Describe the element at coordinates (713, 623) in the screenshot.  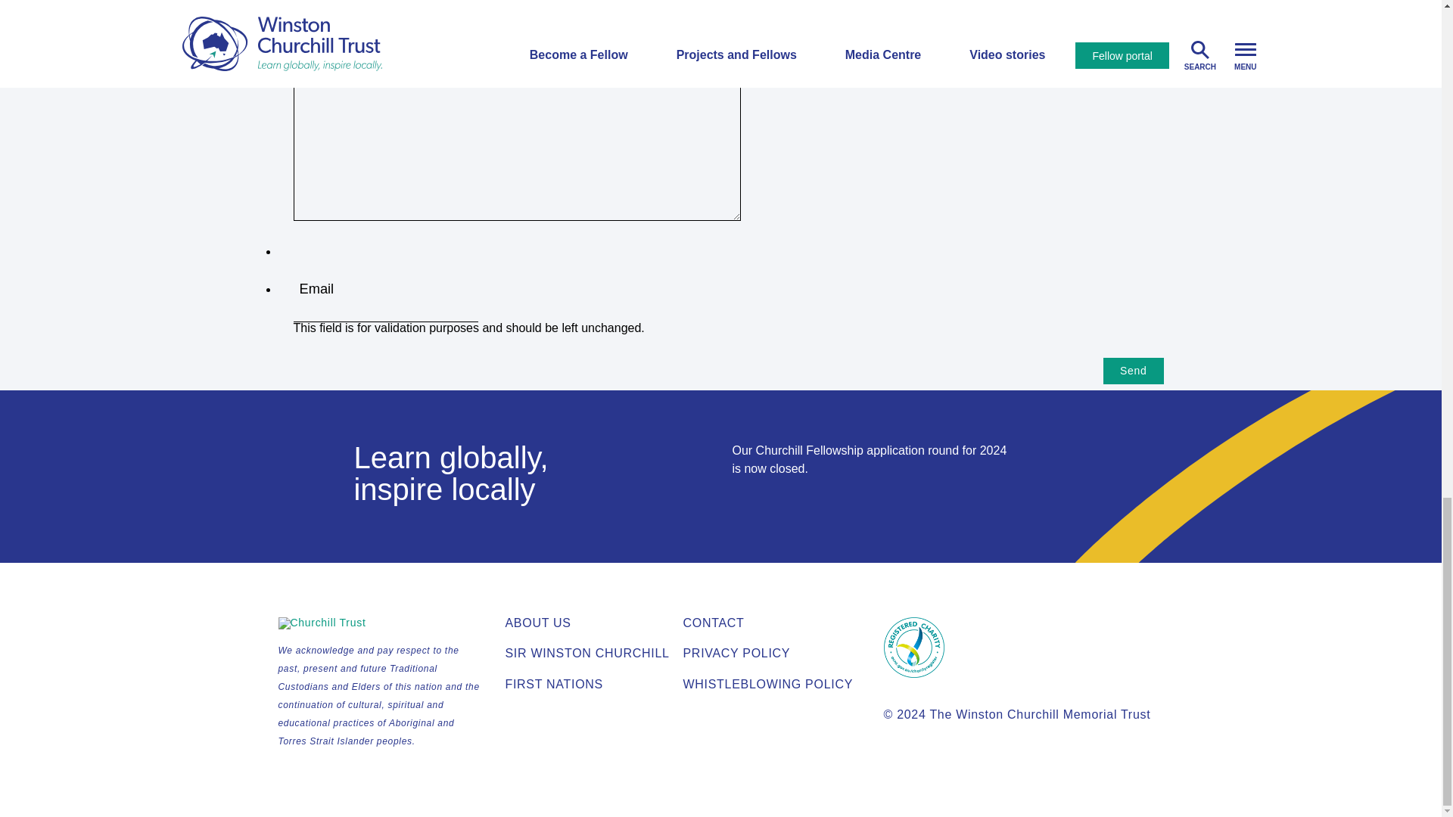
I see `CONTACT` at that location.